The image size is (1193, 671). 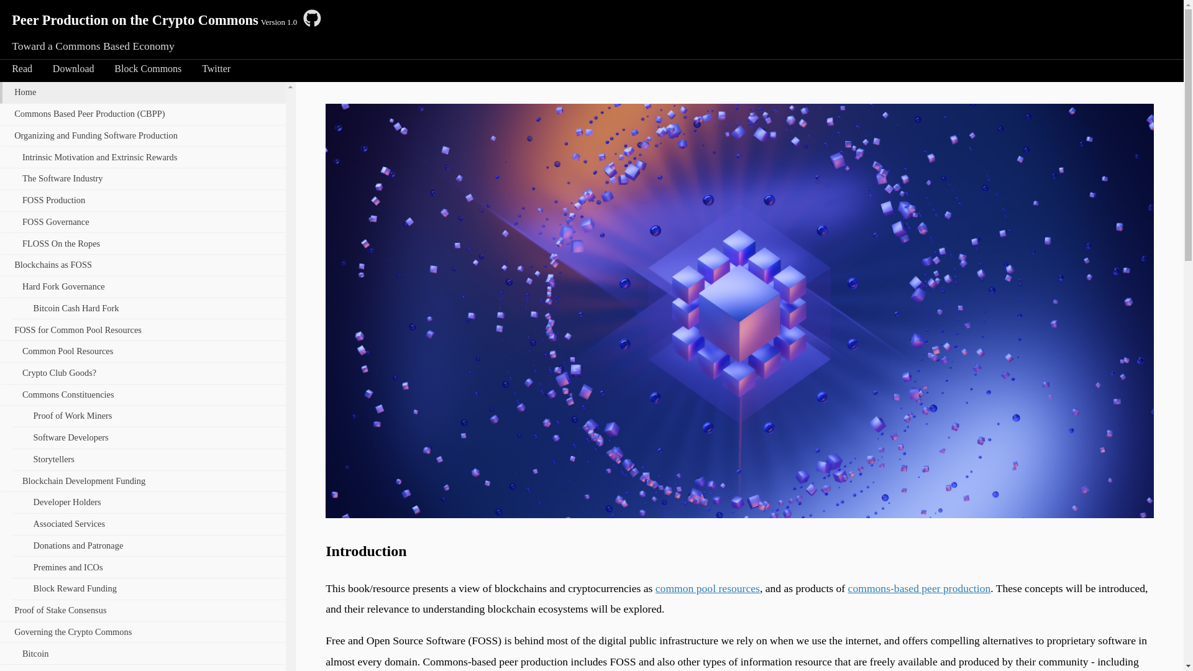 What do you see at coordinates (216, 69) in the screenshot?
I see `Twitter` at bounding box center [216, 69].